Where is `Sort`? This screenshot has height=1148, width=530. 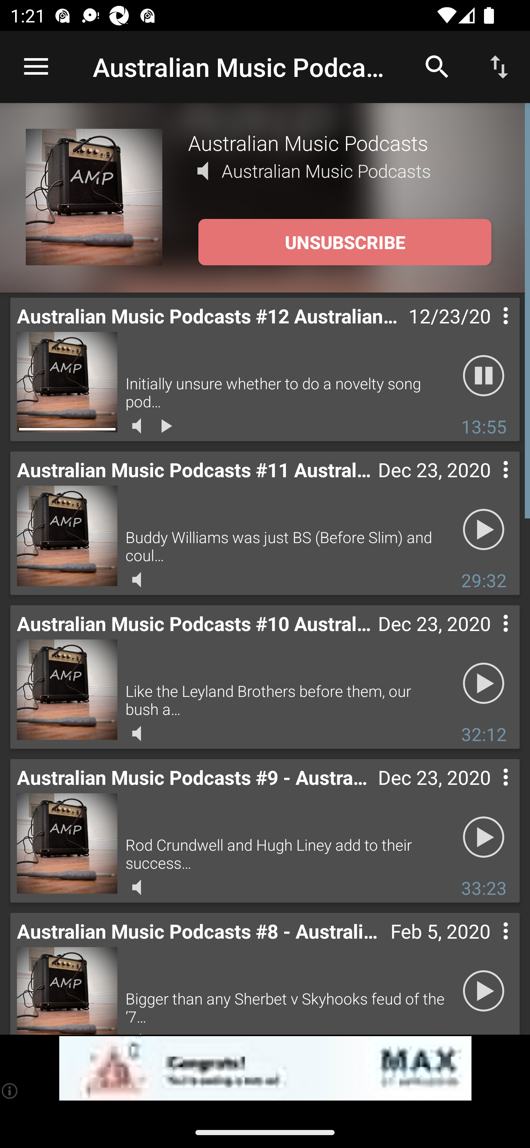
Sort is located at coordinates (499, 66).